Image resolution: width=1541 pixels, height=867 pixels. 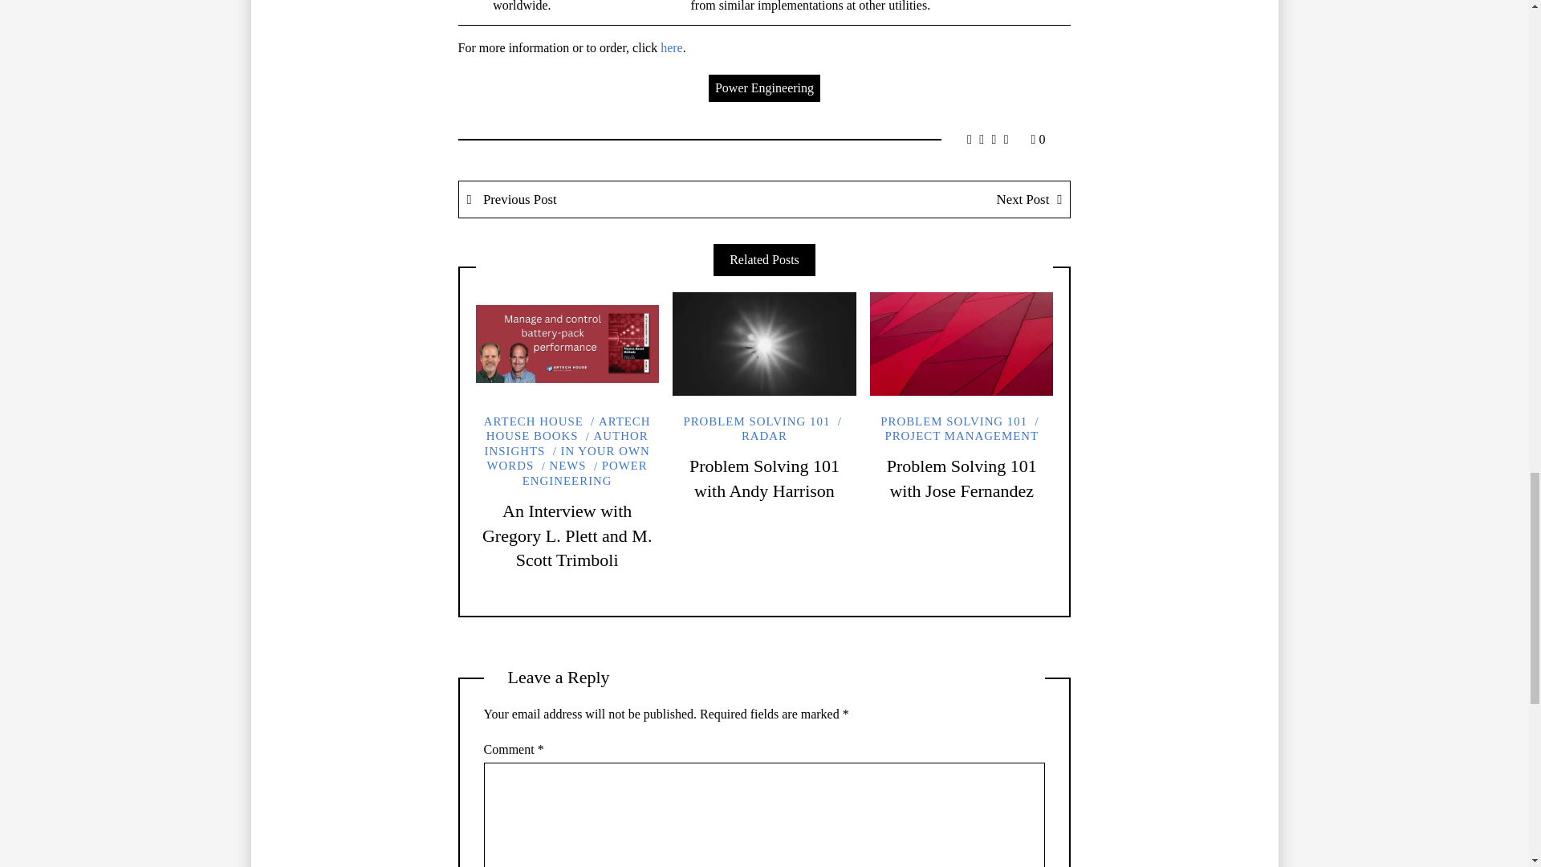 What do you see at coordinates (763, 344) in the screenshot?
I see `Permalink to: "Problem Solving 101 with Andy Harrison"` at bounding box center [763, 344].